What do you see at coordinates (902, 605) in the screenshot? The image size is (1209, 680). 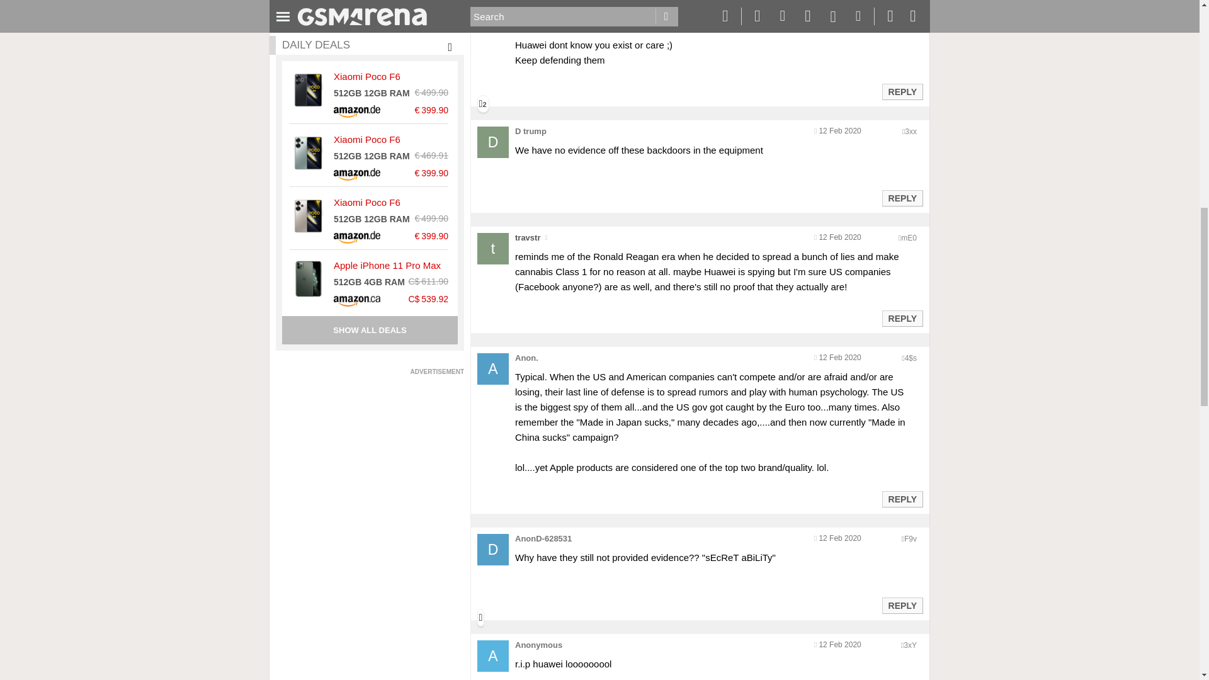 I see `Reply to this post` at bounding box center [902, 605].